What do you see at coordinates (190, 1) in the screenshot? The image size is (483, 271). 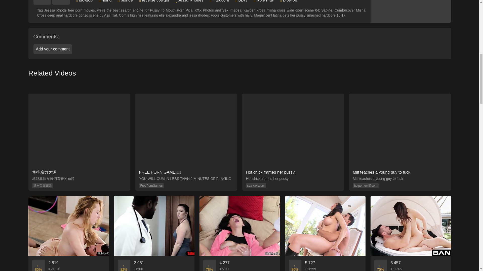 I see `Jessa Rhodes` at bounding box center [190, 1].